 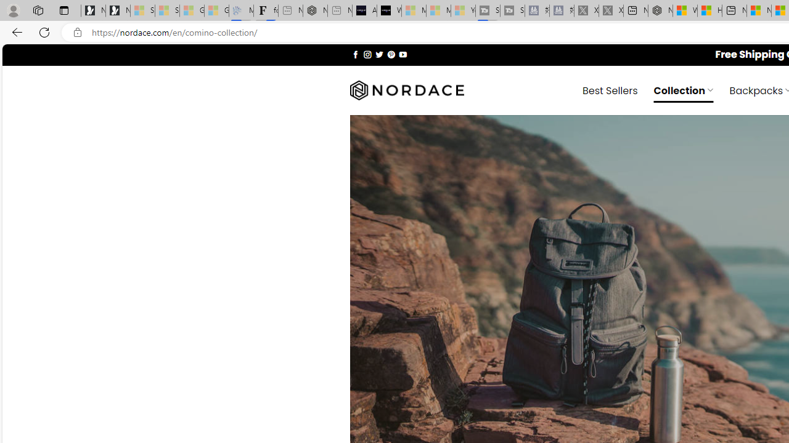 I want to click on AI Voice Changer for PC and Mac - Voice.ai, so click(x=364, y=11).